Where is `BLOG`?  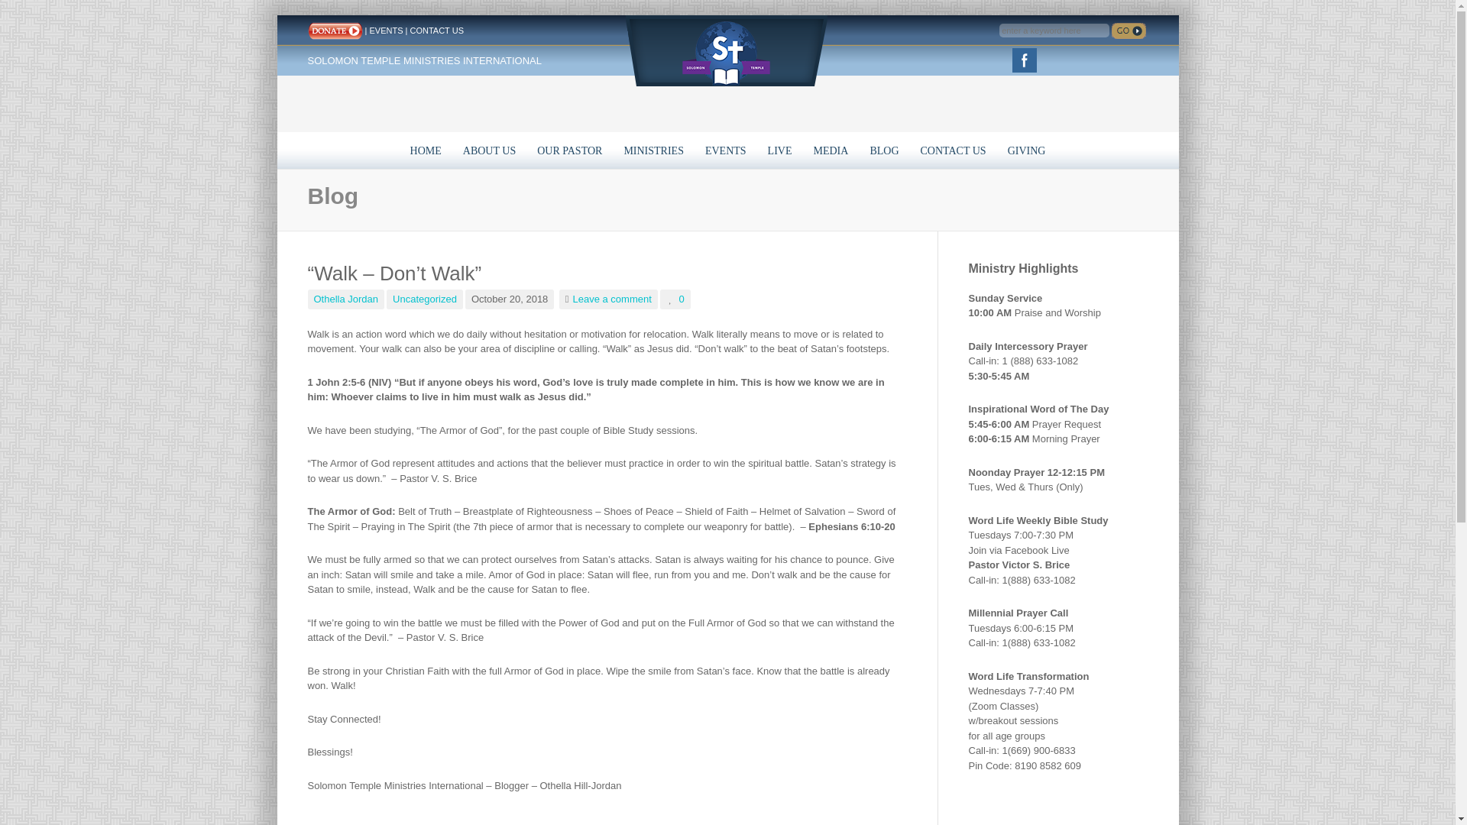 BLOG is located at coordinates (883, 150).